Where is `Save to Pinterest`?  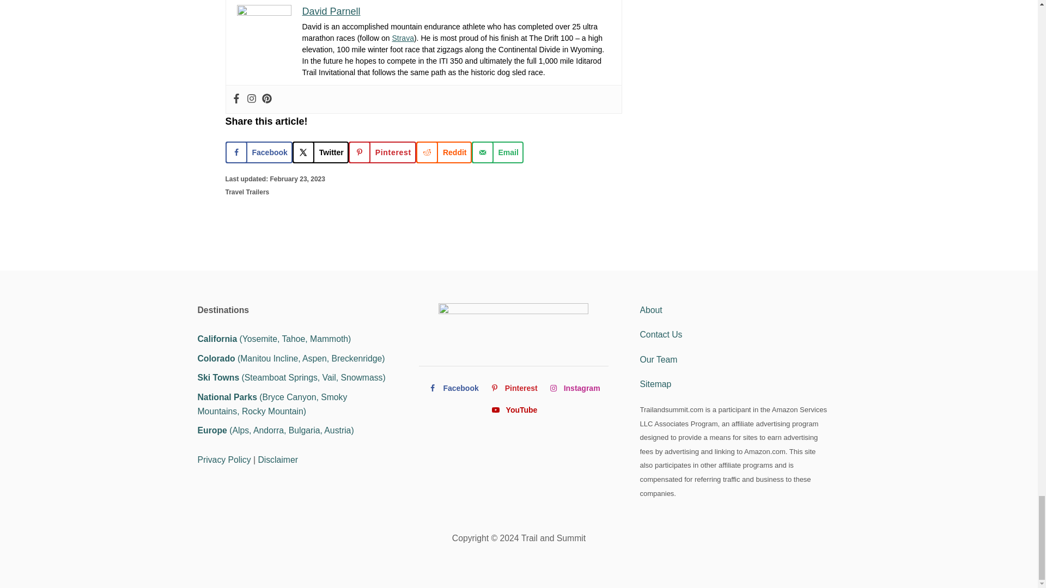
Save to Pinterest is located at coordinates (382, 152).